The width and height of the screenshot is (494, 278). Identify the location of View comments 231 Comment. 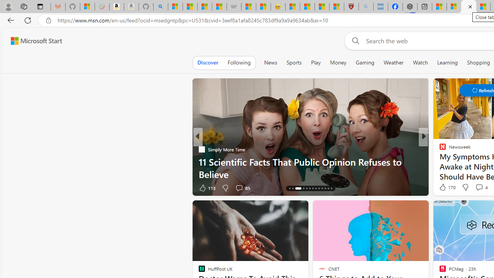
(479, 188).